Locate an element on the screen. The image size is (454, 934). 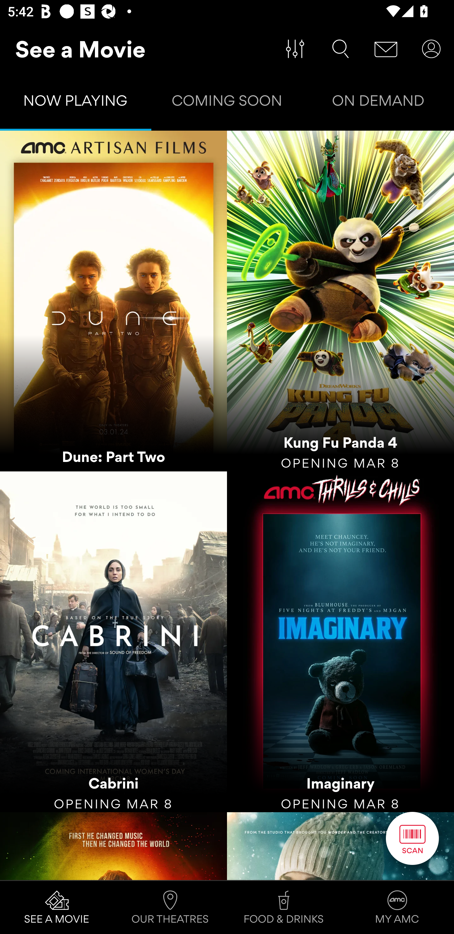
Filter Movies is located at coordinates (295, 49).